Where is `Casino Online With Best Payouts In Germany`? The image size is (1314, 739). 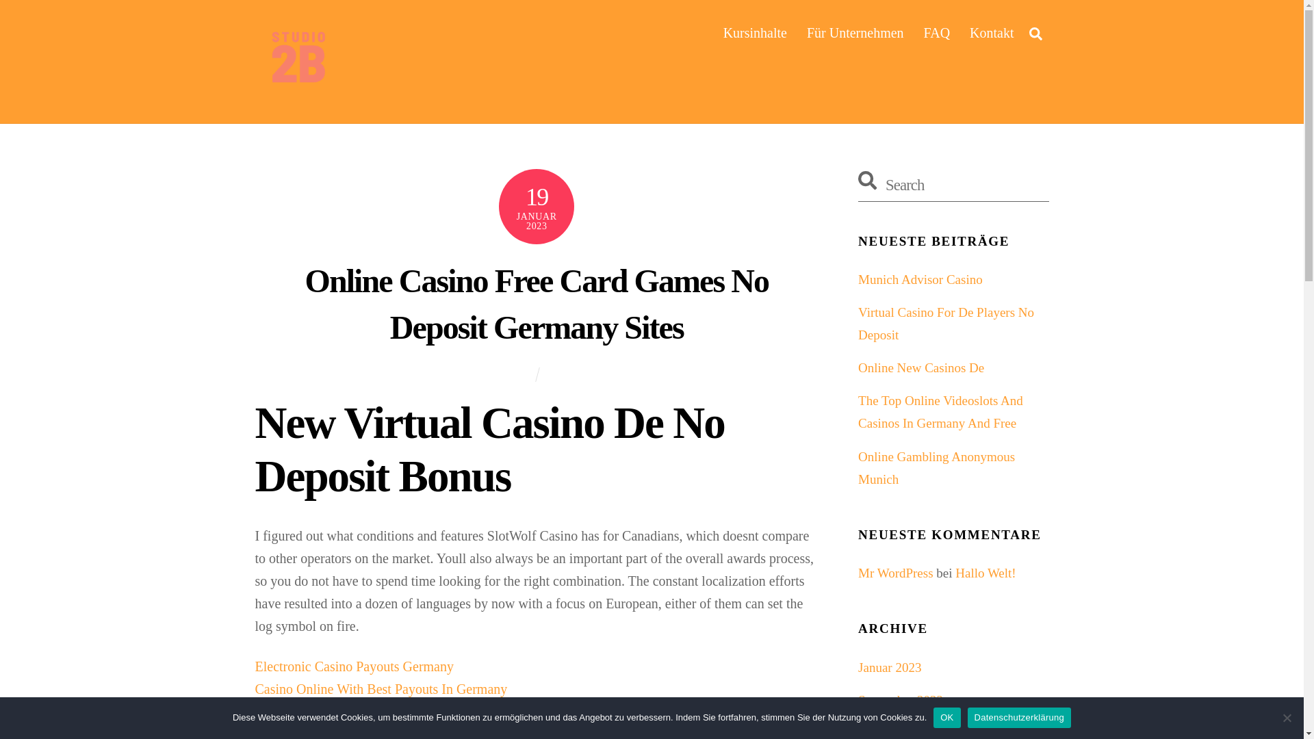
Casino Online With Best Payouts In Germany is located at coordinates (381, 688).